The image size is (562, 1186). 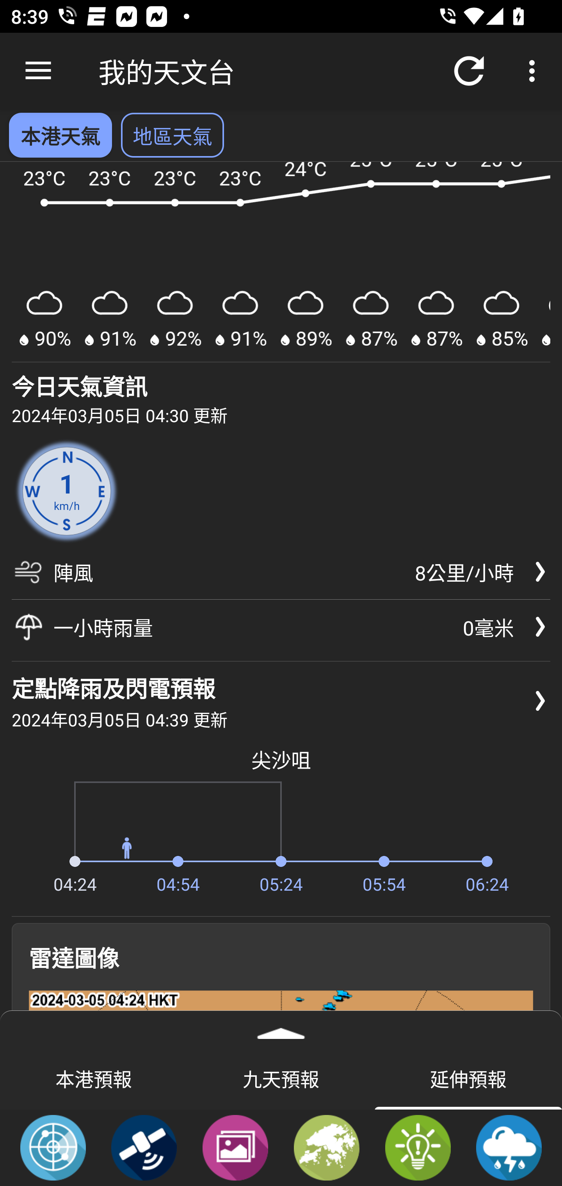 What do you see at coordinates (281, 1028) in the screenshot?
I see `展開` at bounding box center [281, 1028].